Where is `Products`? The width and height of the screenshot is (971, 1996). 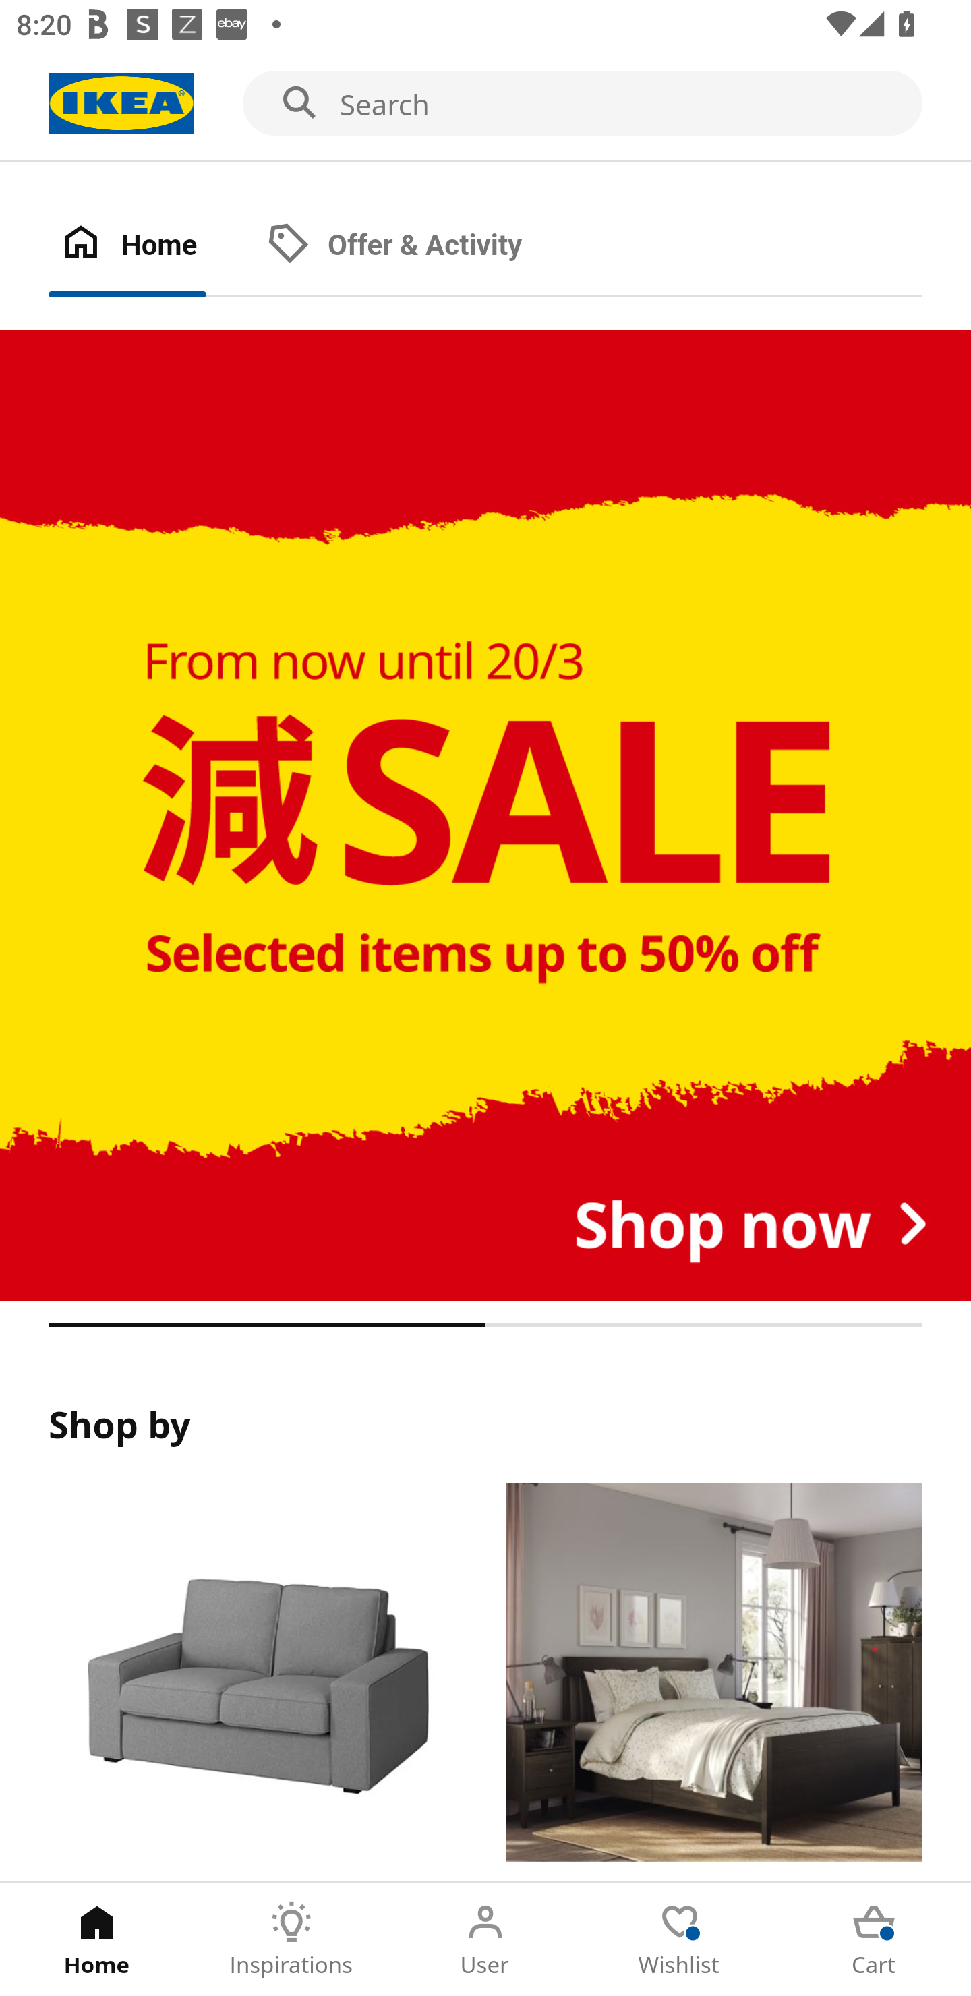 Products is located at coordinates (256, 1682).